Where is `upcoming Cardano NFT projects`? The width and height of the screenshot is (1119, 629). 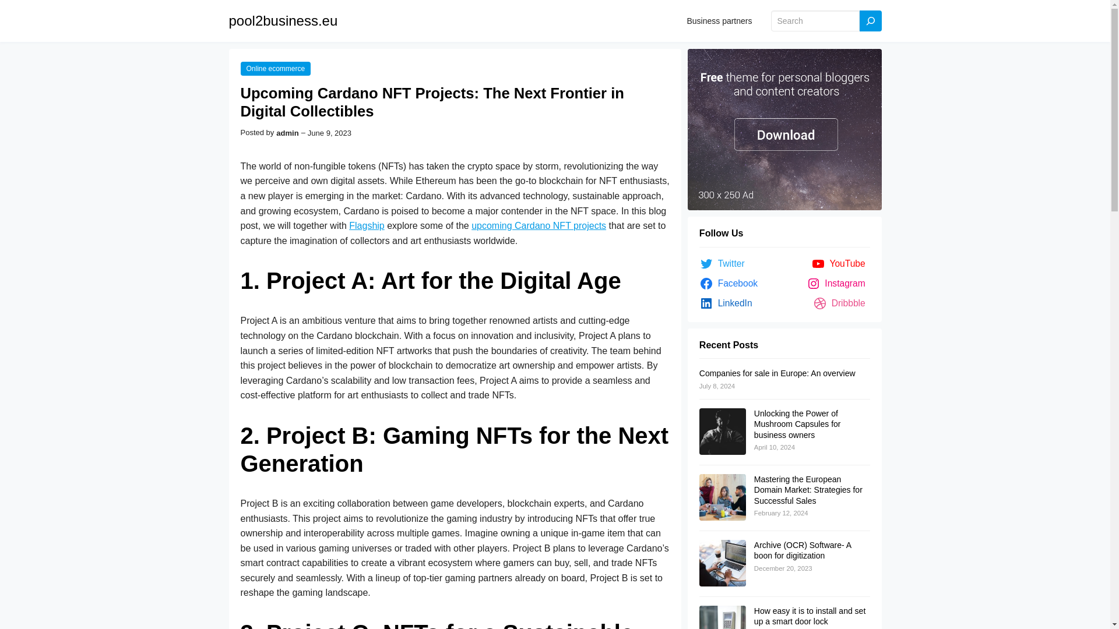 upcoming Cardano NFT projects is located at coordinates (539, 226).